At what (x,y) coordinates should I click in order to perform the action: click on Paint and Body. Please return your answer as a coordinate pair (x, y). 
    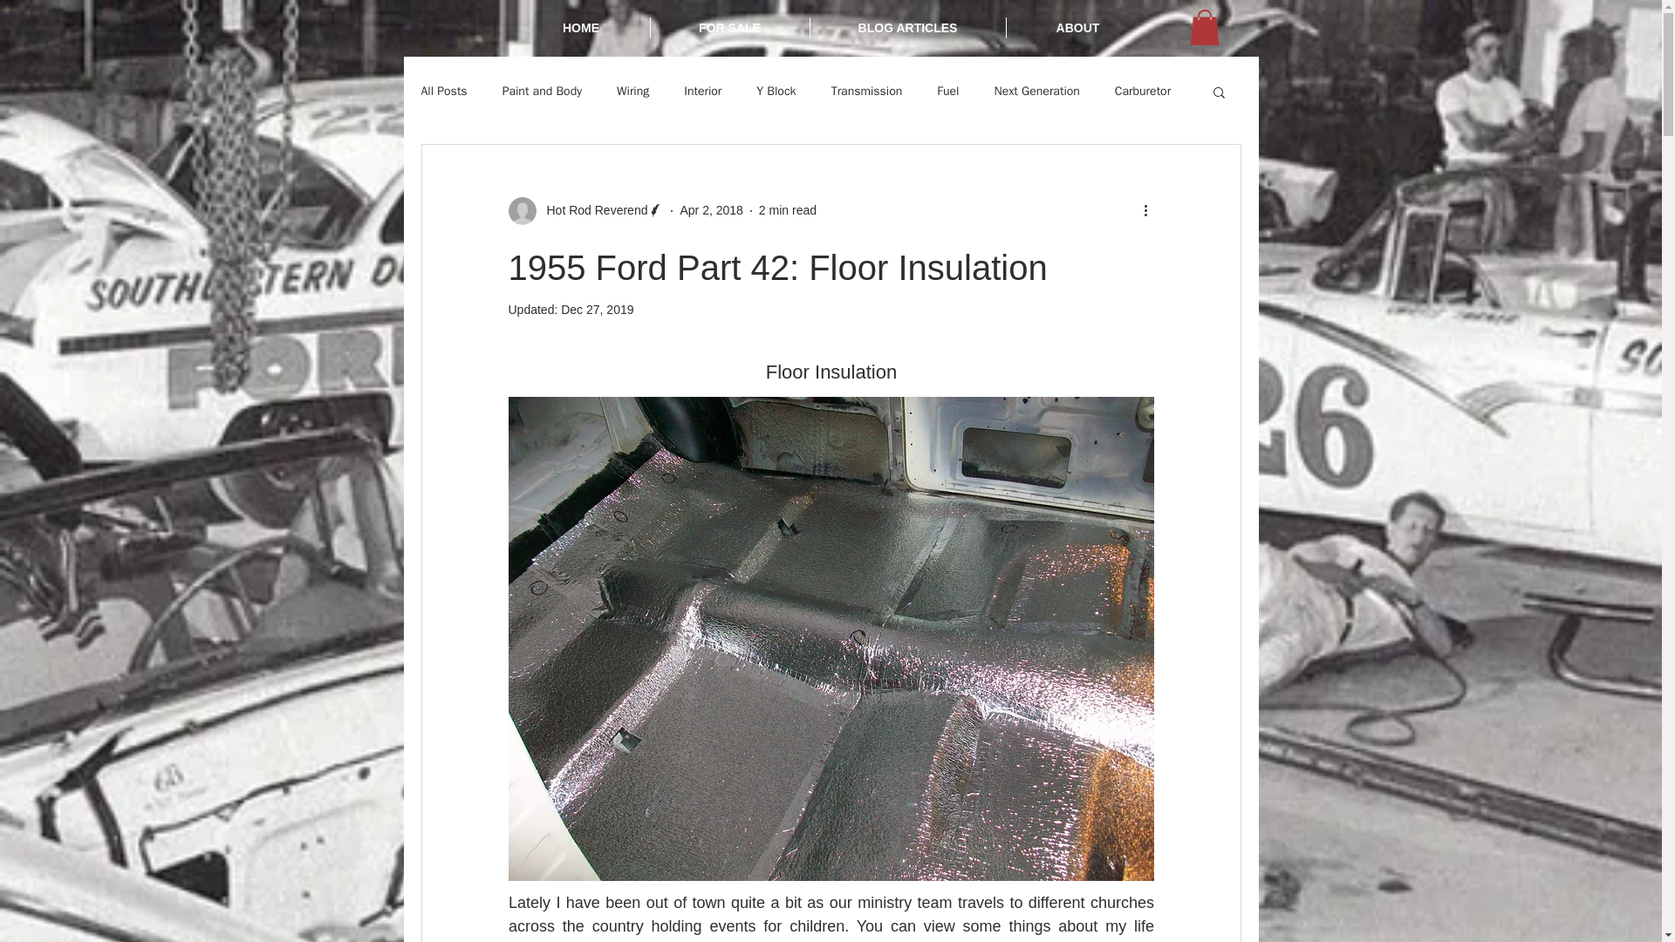
    Looking at the image, I should click on (542, 92).